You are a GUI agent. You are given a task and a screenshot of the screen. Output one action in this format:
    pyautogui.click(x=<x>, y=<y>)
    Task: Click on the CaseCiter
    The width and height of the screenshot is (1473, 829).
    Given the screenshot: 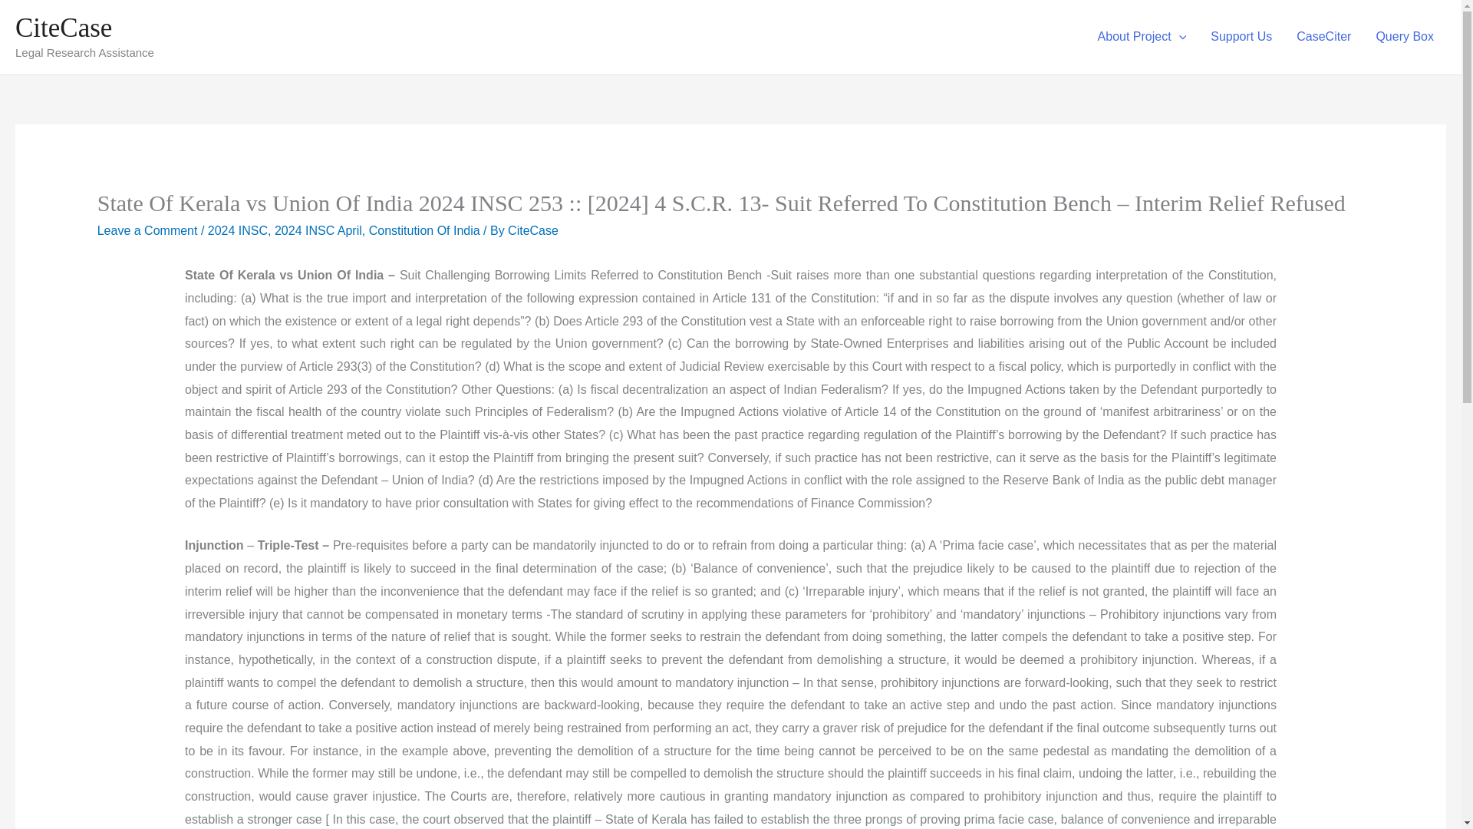 What is the action you would take?
    pyautogui.click(x=1324, y=36)
    